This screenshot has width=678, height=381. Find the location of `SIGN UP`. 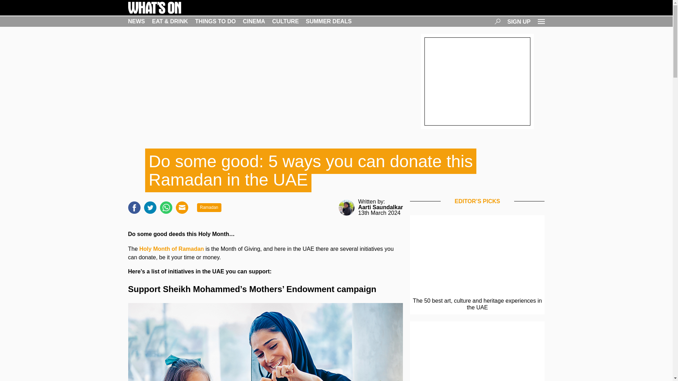

SIGN UP is located at coordinates (519, 21).